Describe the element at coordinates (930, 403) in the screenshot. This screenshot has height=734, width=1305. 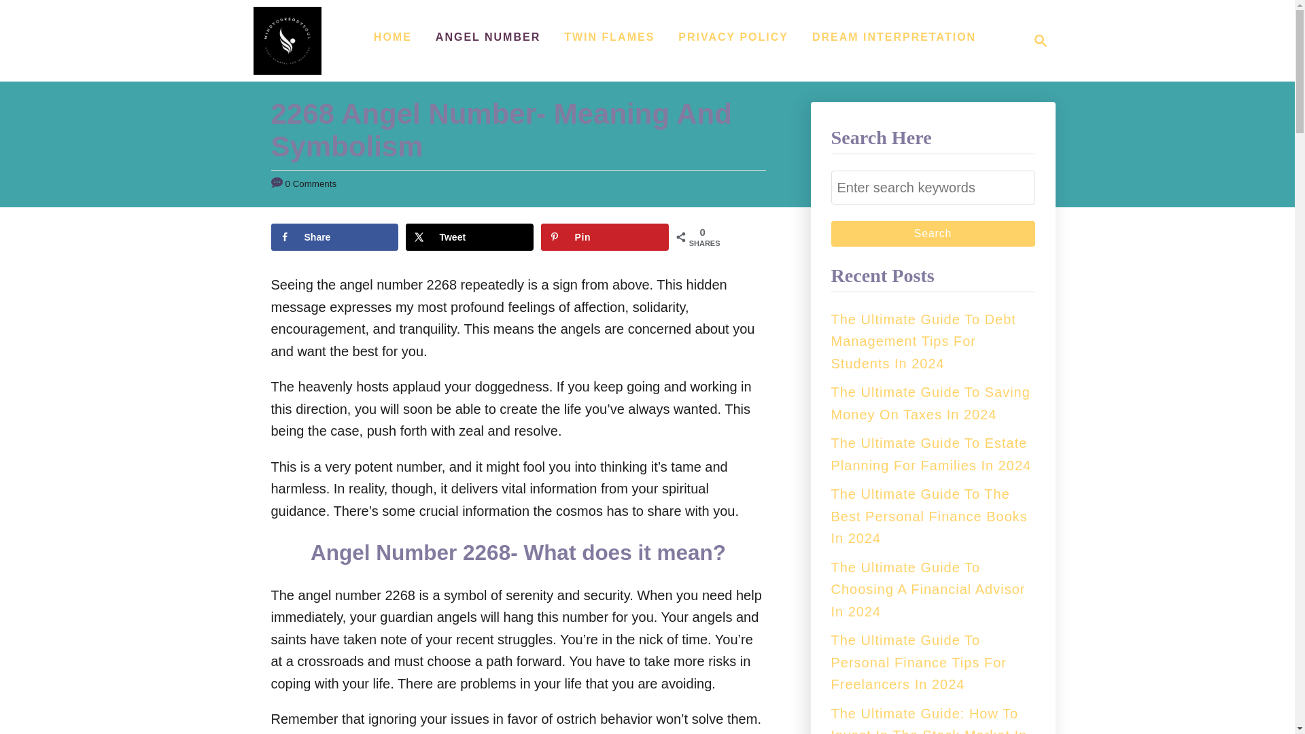
I see `PRIVACY POLICY` at that location.